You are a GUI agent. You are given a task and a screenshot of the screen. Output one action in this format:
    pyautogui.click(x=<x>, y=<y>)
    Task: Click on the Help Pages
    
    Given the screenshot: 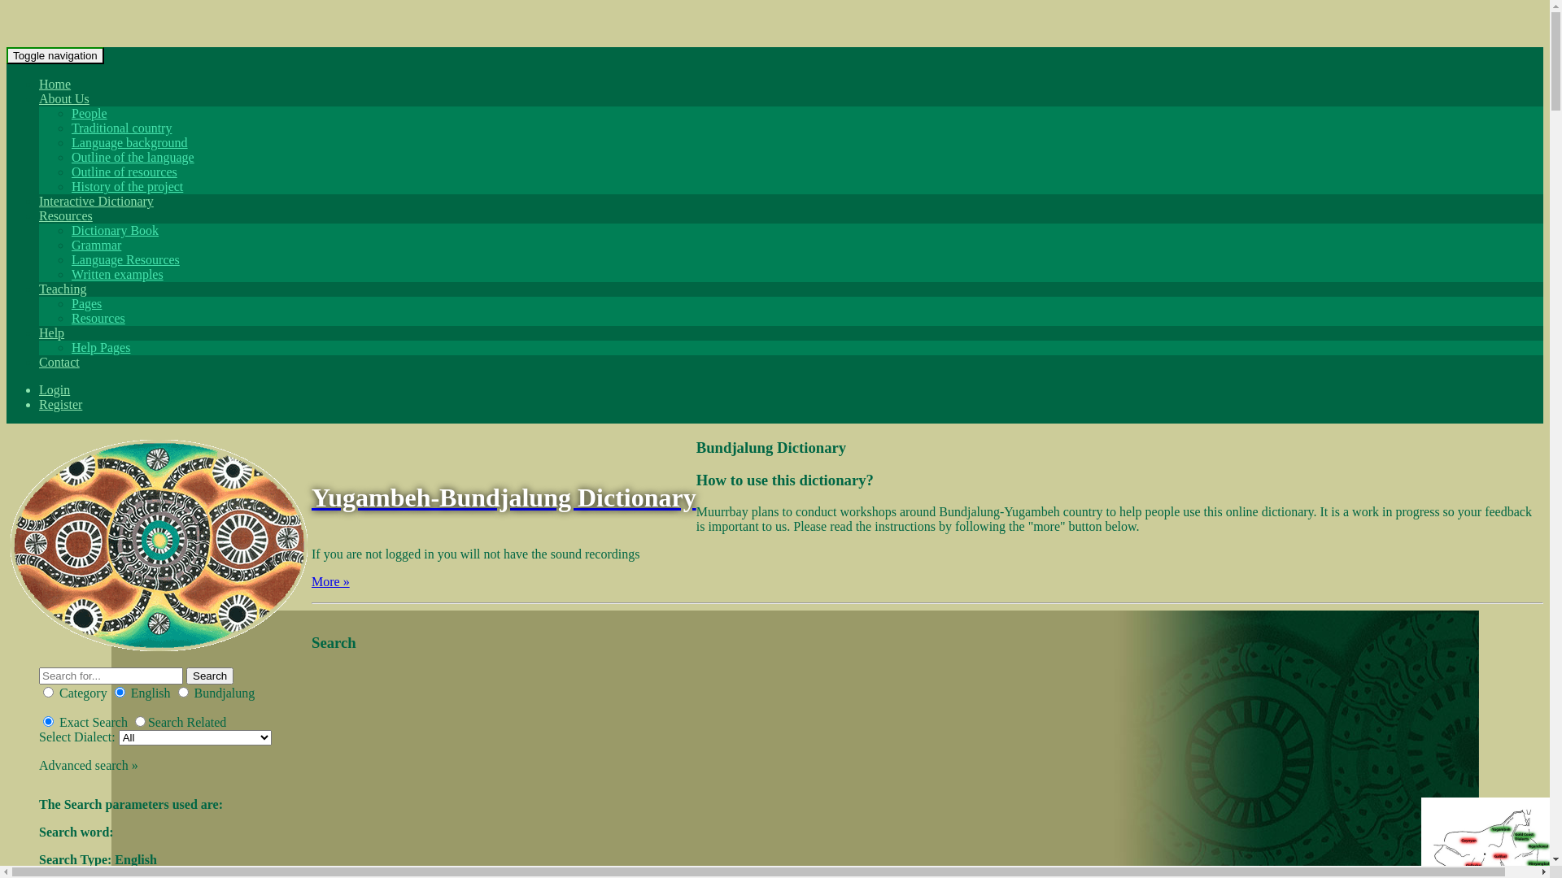 What is the action you would take?
    pyautogui.click(x=101, y=348)
    